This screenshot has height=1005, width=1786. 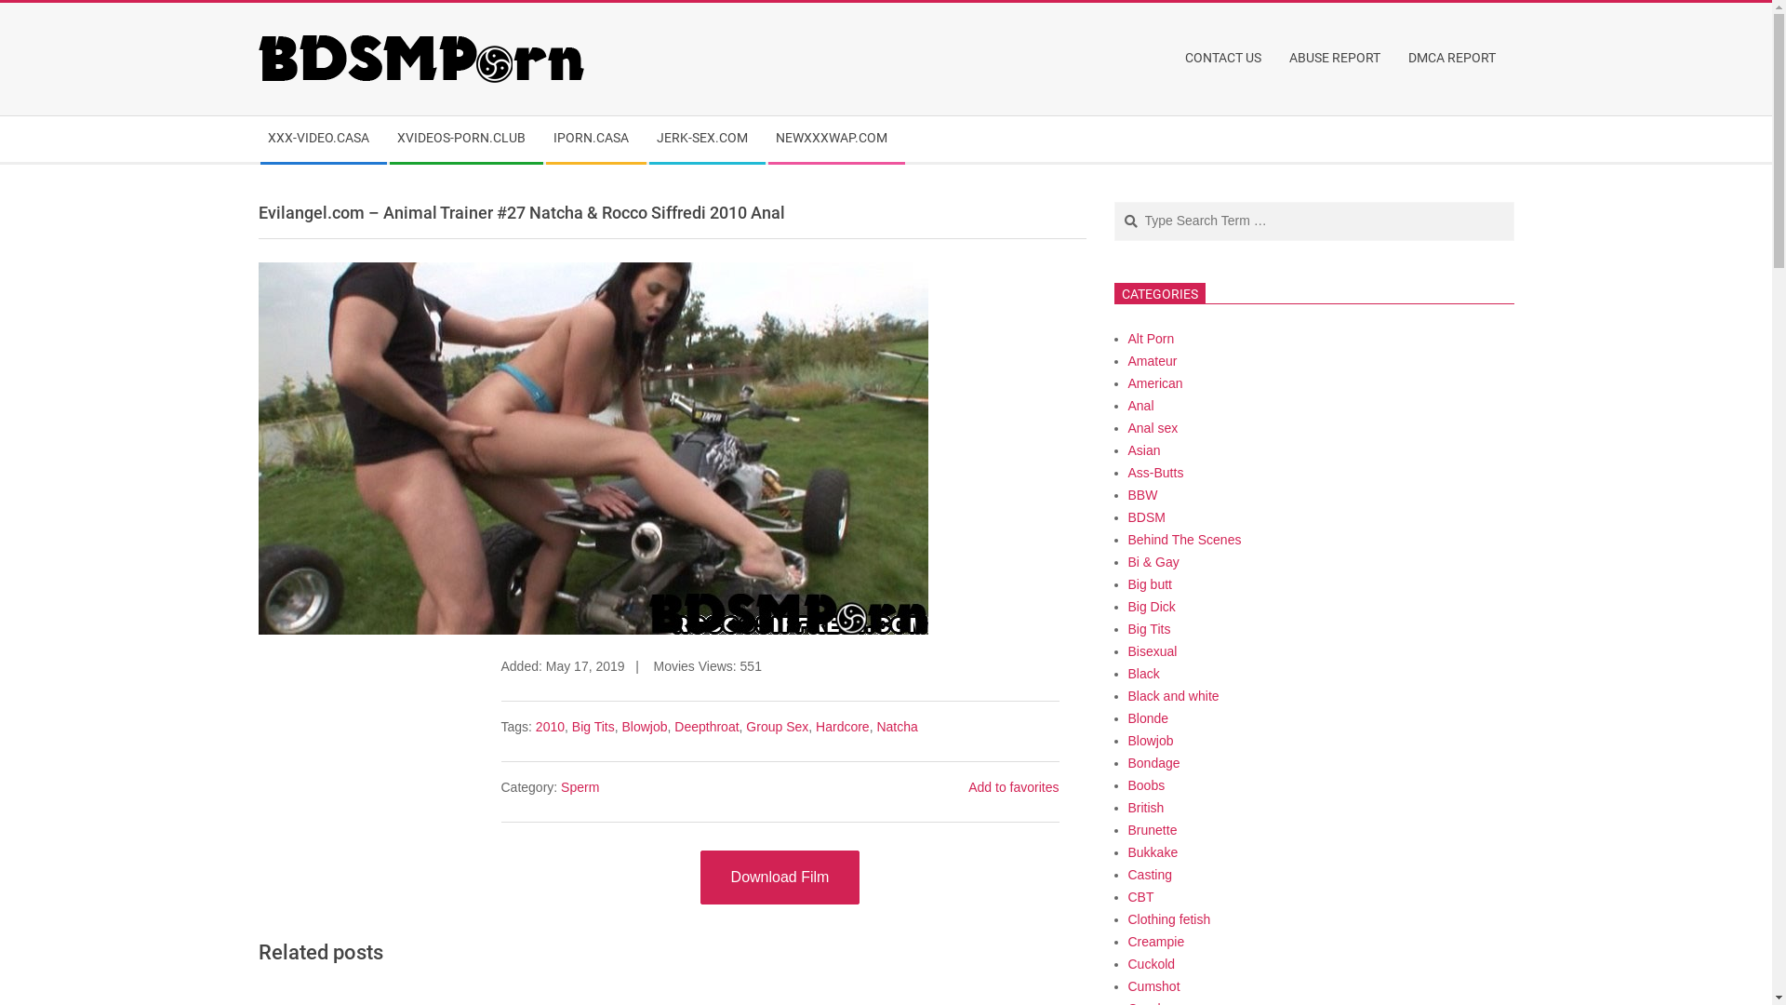 What do you see at coordinates (1153, 986) in the screenshot?
I see `Cumshot` at bounding box center [1153, 986].